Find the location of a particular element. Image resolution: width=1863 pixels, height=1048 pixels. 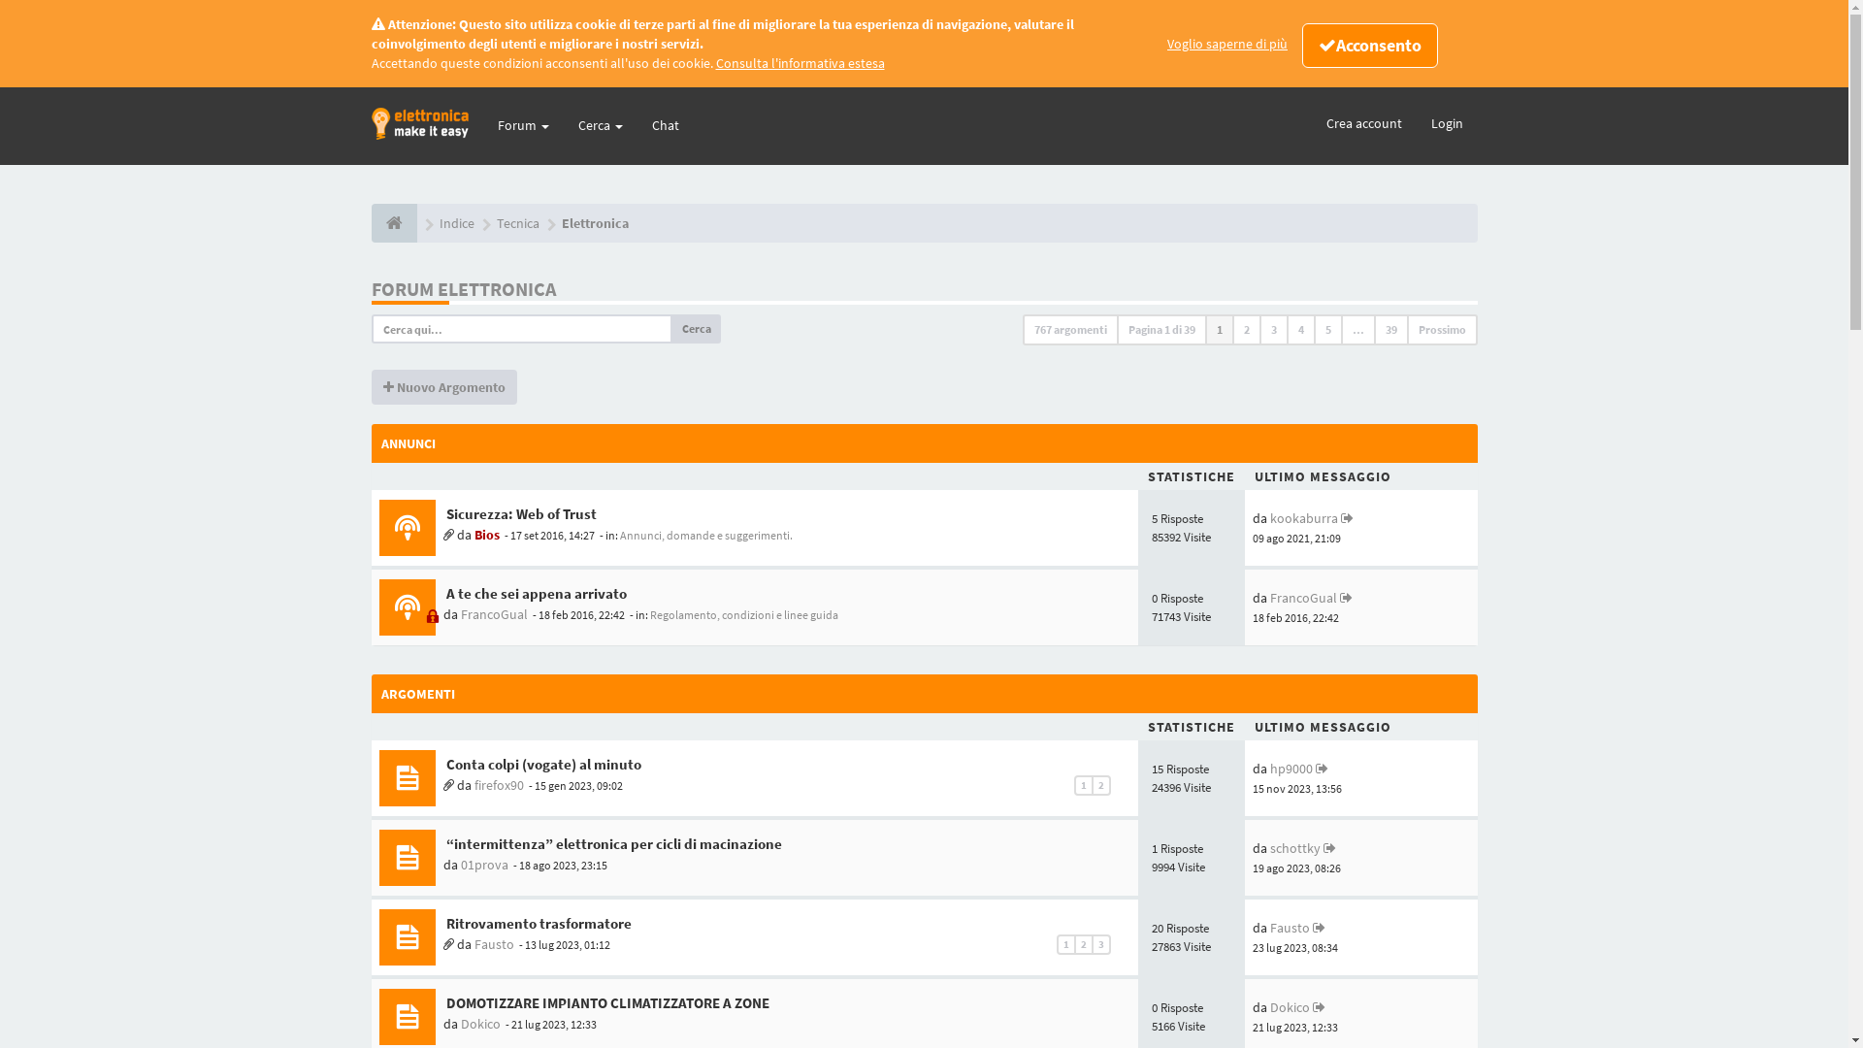

 Conta colpi (vogate) al minuto is located at coordinates (541, 765).